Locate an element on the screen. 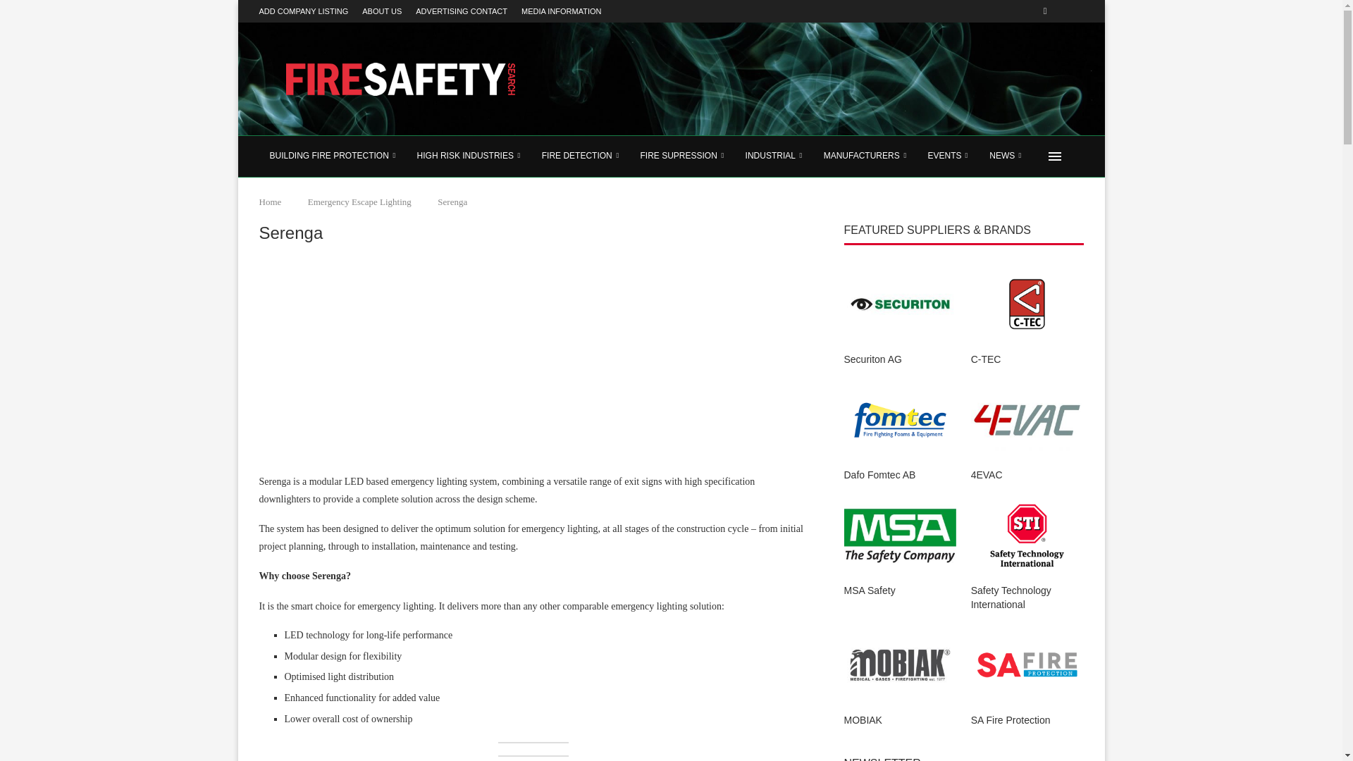 The width and height of the screenshot is (1353, 761). FIRE SUPRESSION is located at coordinates (681, 156).